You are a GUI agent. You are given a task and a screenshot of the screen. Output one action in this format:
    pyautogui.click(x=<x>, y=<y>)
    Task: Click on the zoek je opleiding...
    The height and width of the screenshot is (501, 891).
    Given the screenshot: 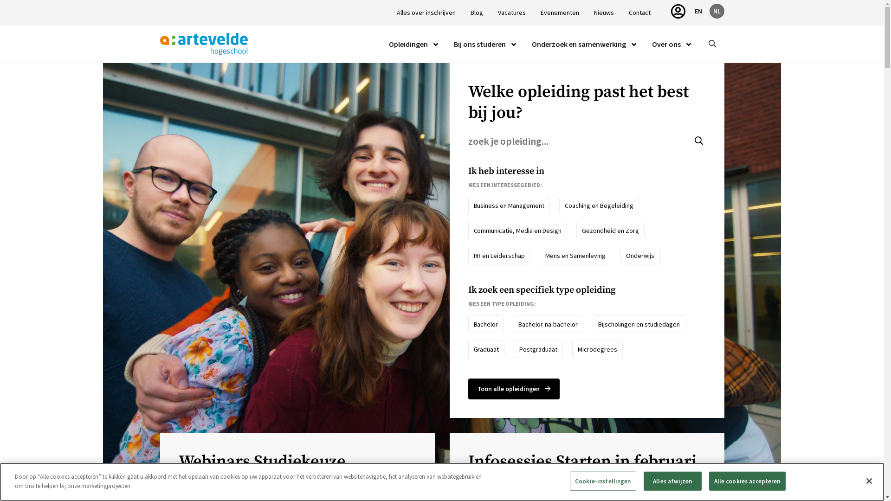 What is the action you would take?
    pyautogui.click(x=587, y=141)
    